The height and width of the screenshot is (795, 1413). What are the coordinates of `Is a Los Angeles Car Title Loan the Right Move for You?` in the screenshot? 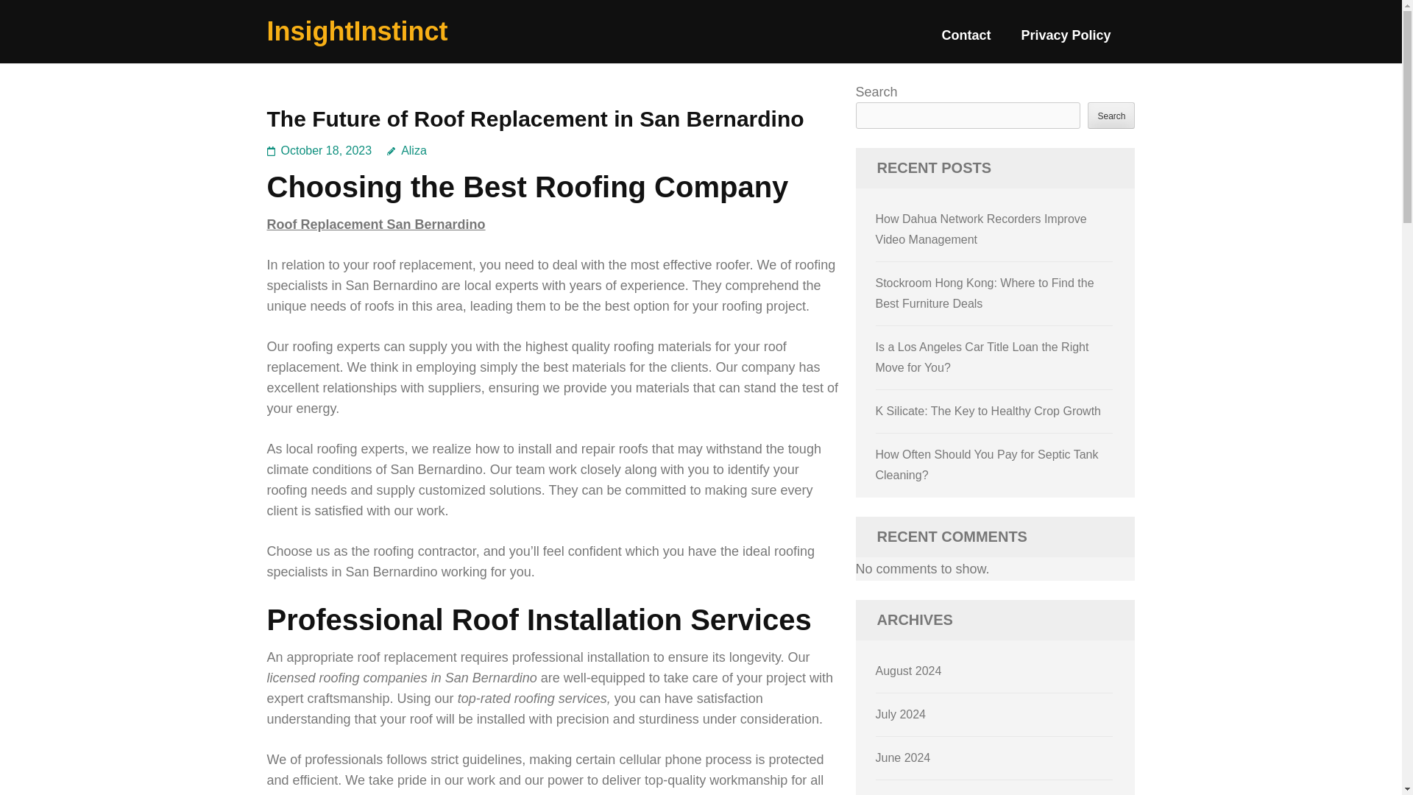 It's located at (982, 357).